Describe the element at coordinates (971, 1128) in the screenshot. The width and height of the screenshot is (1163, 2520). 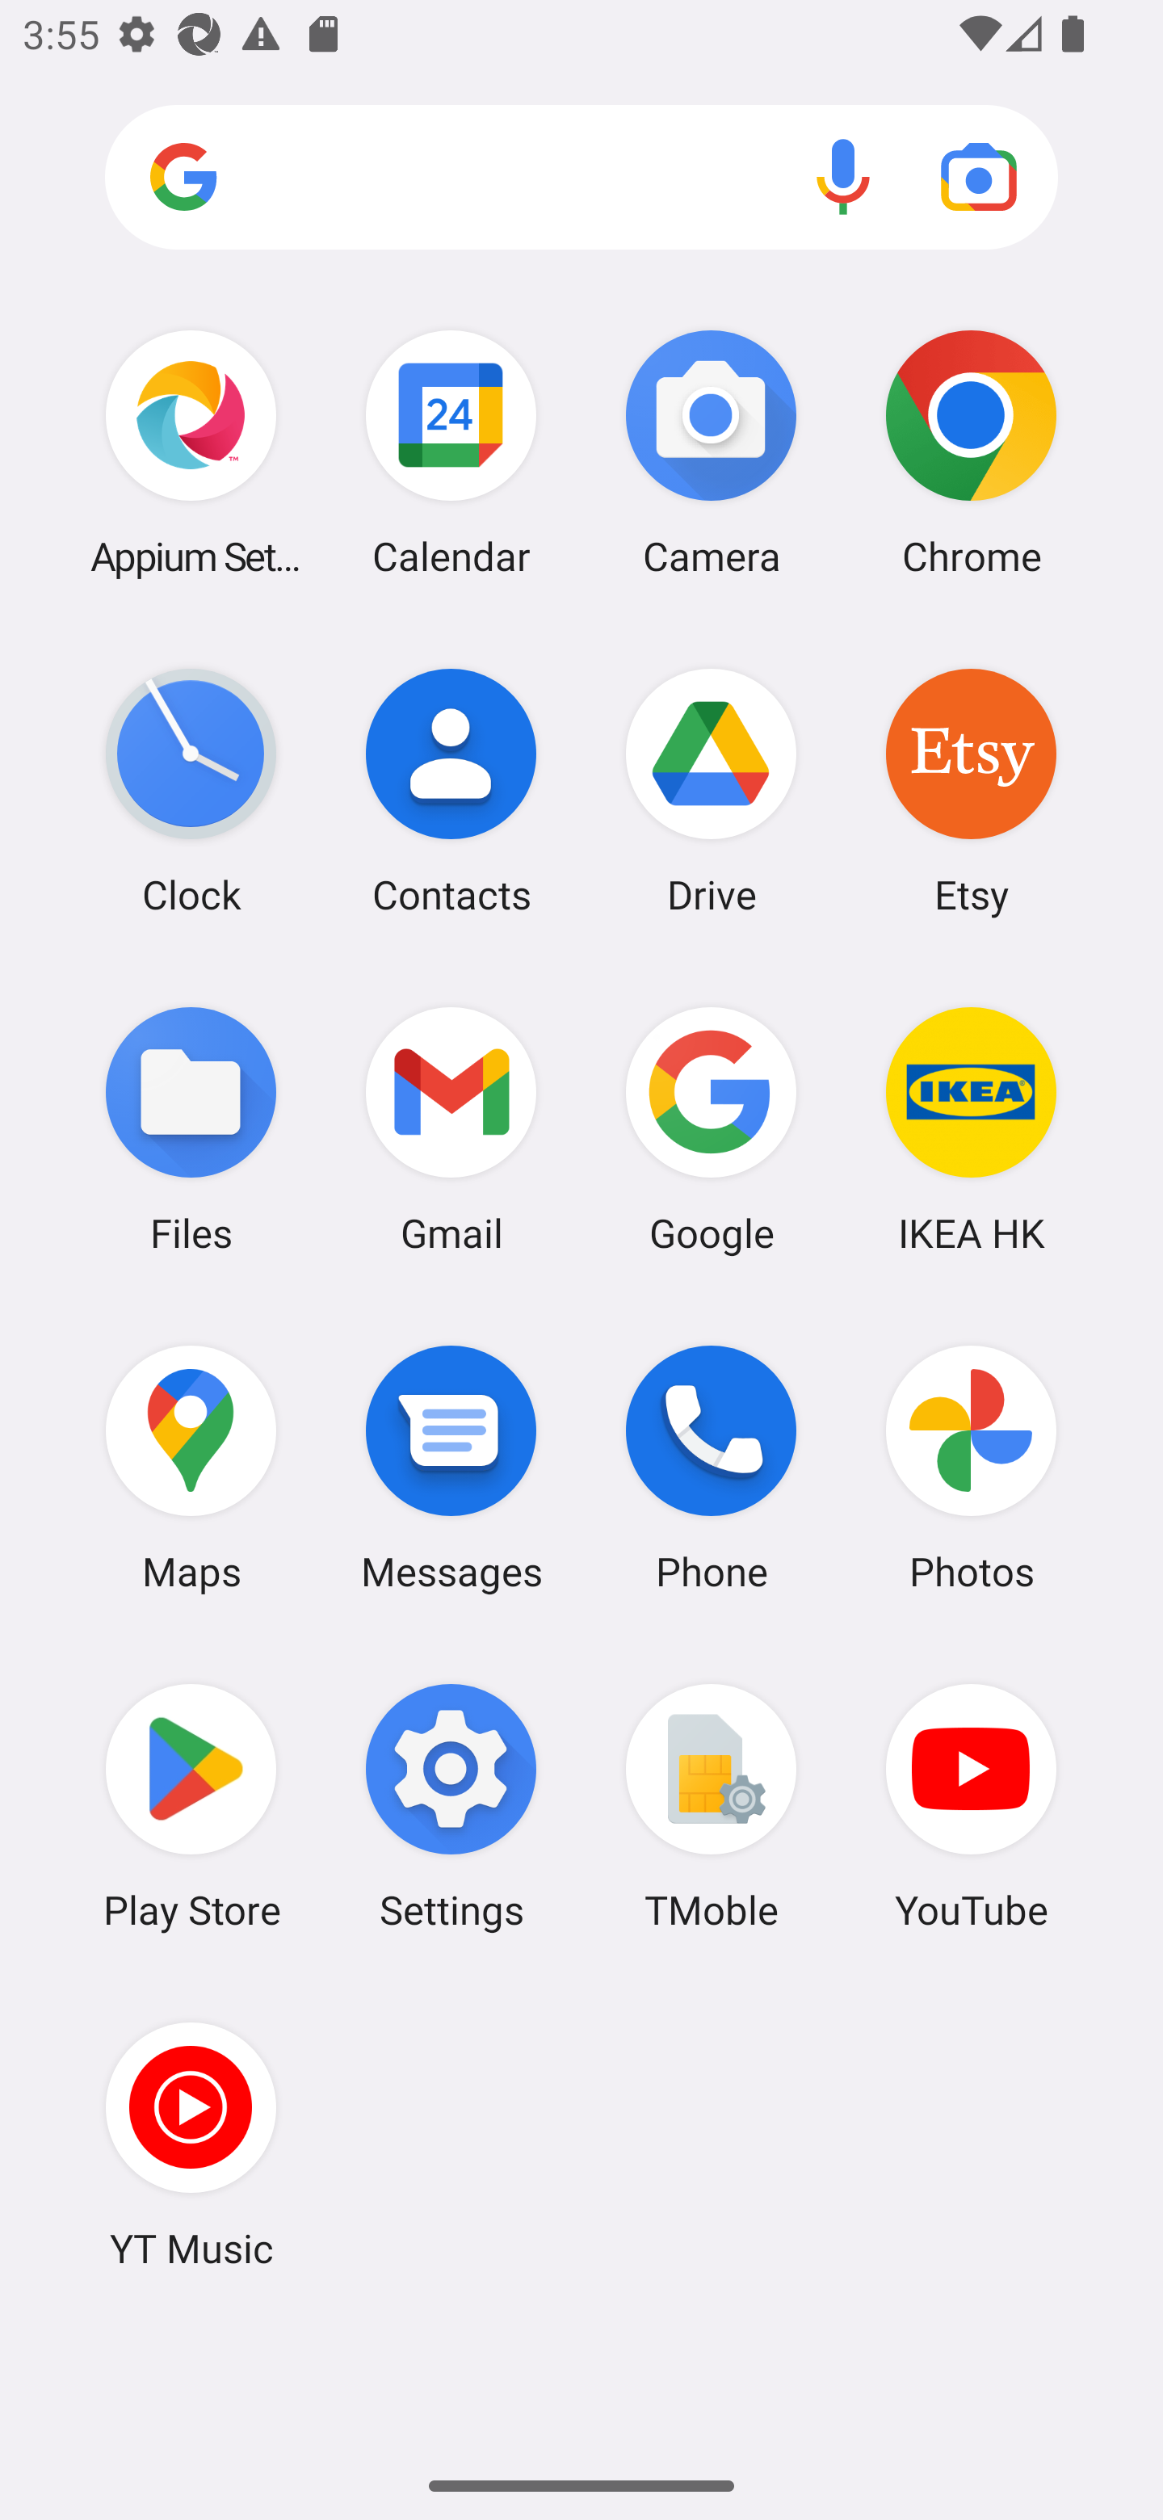
I see `IKEA HK` at that location.